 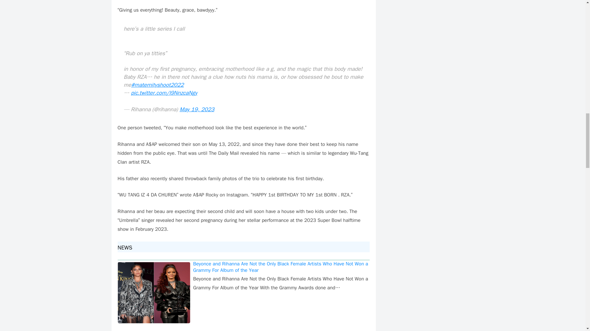 What do you see at coordinates (197, 109) in the screenshot?
I see `May 19, 2023` at bounding box center [197, 109].